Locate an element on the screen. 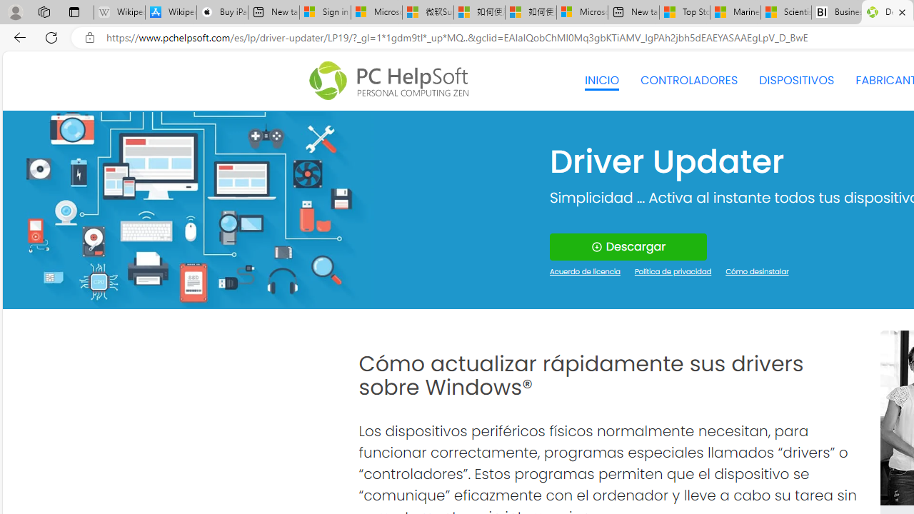 The height and width of the screenshot is (514, 914). Generic is located at coordinates (188, 210).